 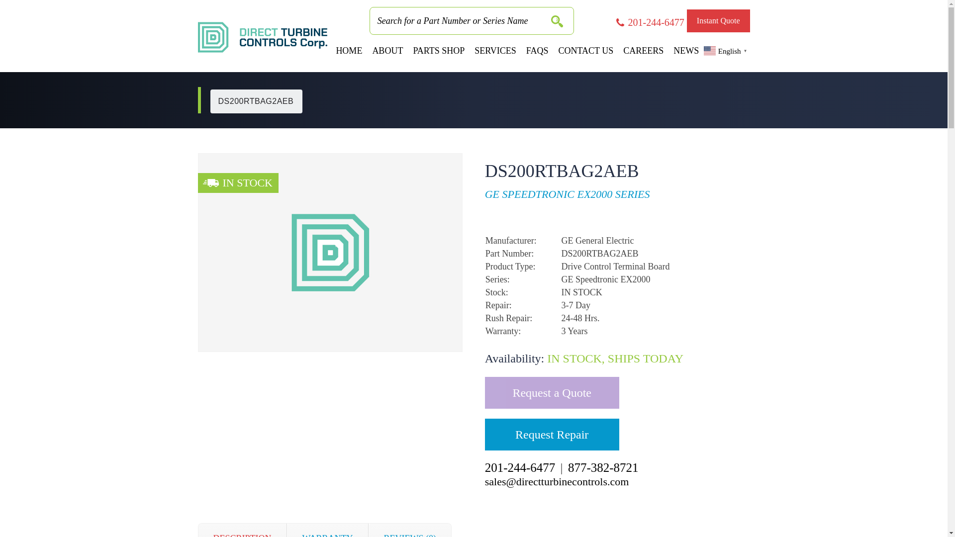 I want to click on HOME, so click(x=348, y=51).